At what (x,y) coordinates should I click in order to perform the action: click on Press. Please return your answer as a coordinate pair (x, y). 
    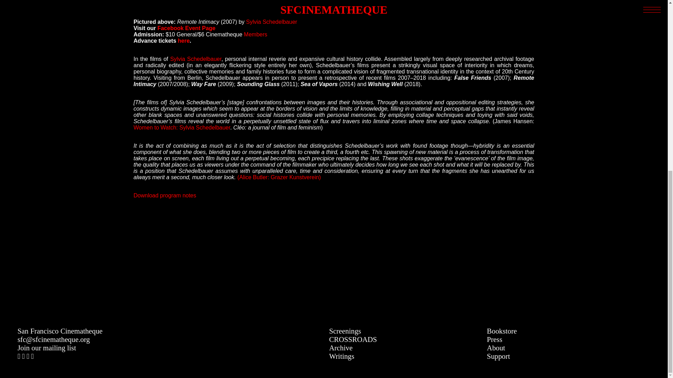
    Looking at the image, I should click on (494, 339).